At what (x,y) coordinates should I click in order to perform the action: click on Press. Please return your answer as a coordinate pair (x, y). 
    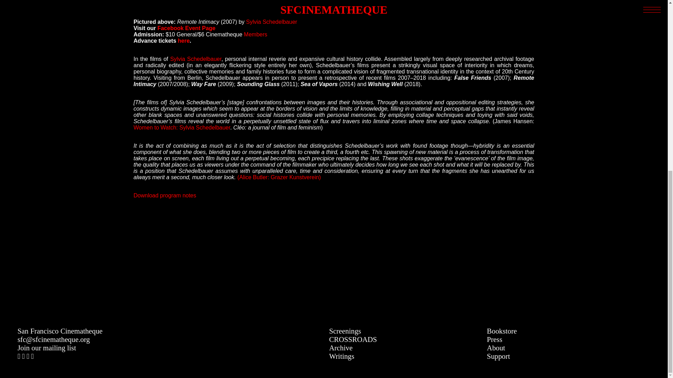
    Looking at the image, I should click on (494, 339).